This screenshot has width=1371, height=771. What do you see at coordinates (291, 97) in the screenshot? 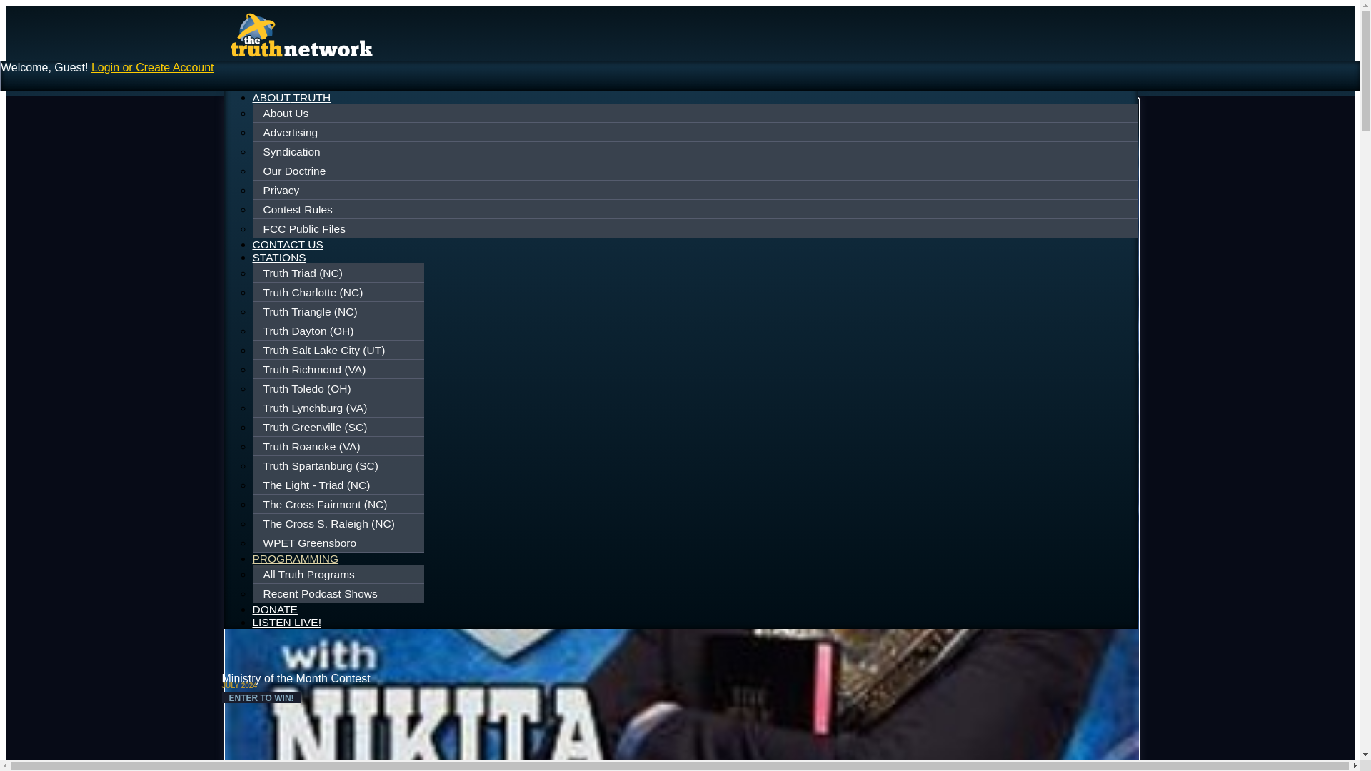
I see `ABOUT TRUTH` at bounding box center [291, 97].